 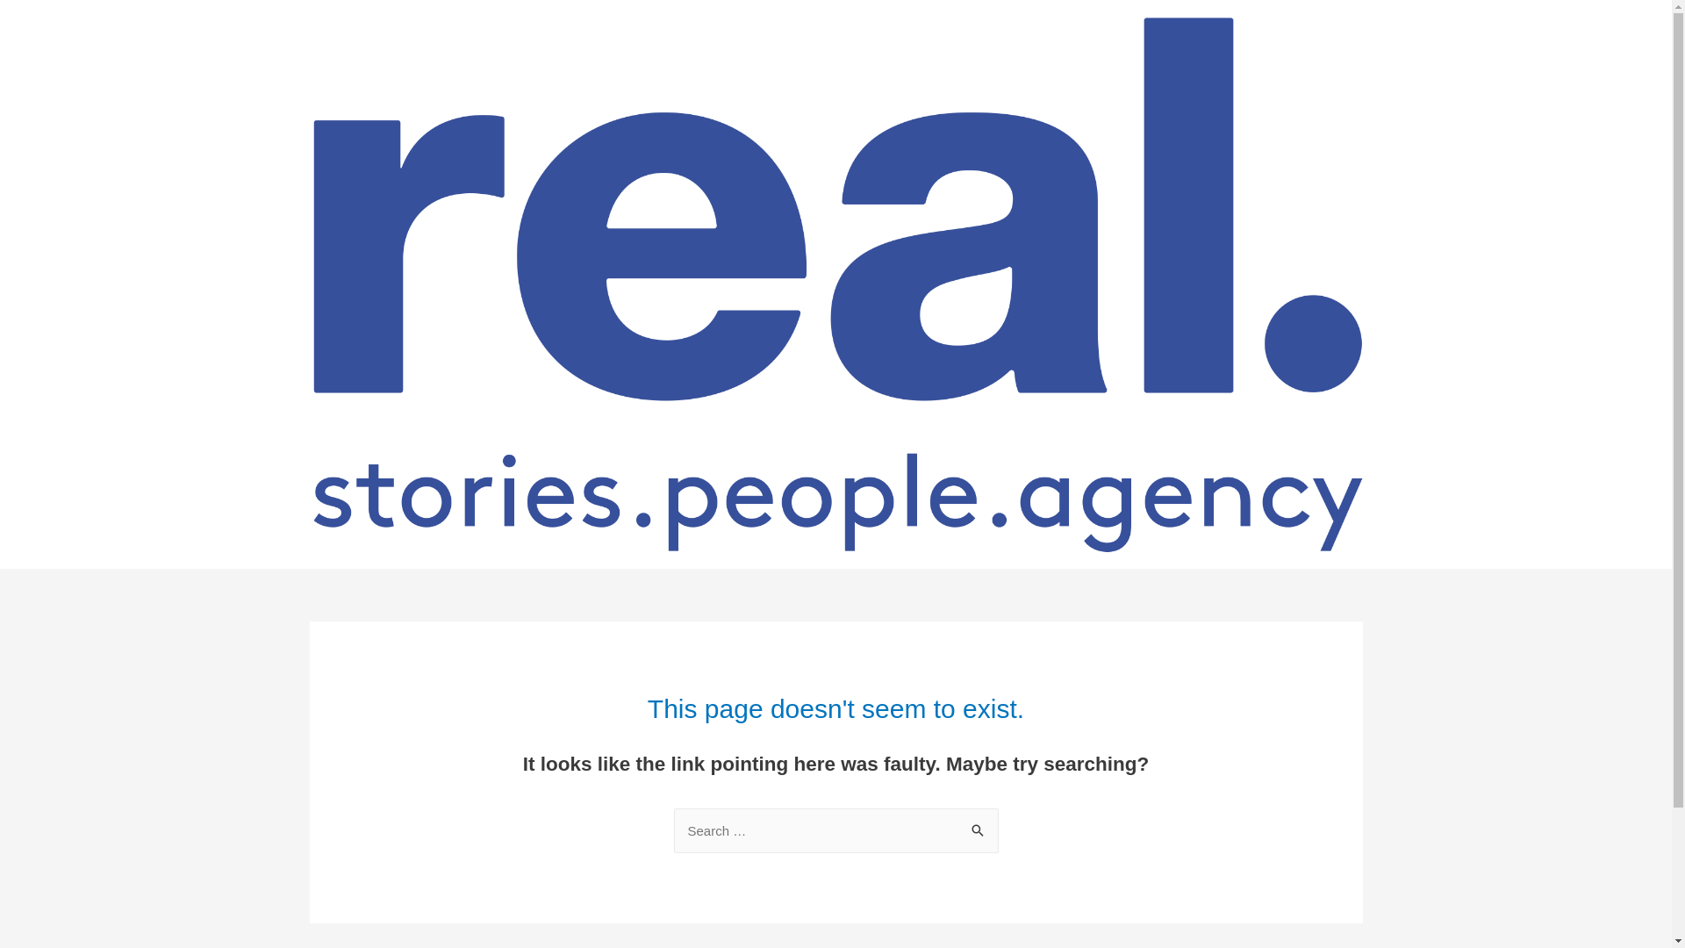 I want to click on Search, so click(x=978, y=832).